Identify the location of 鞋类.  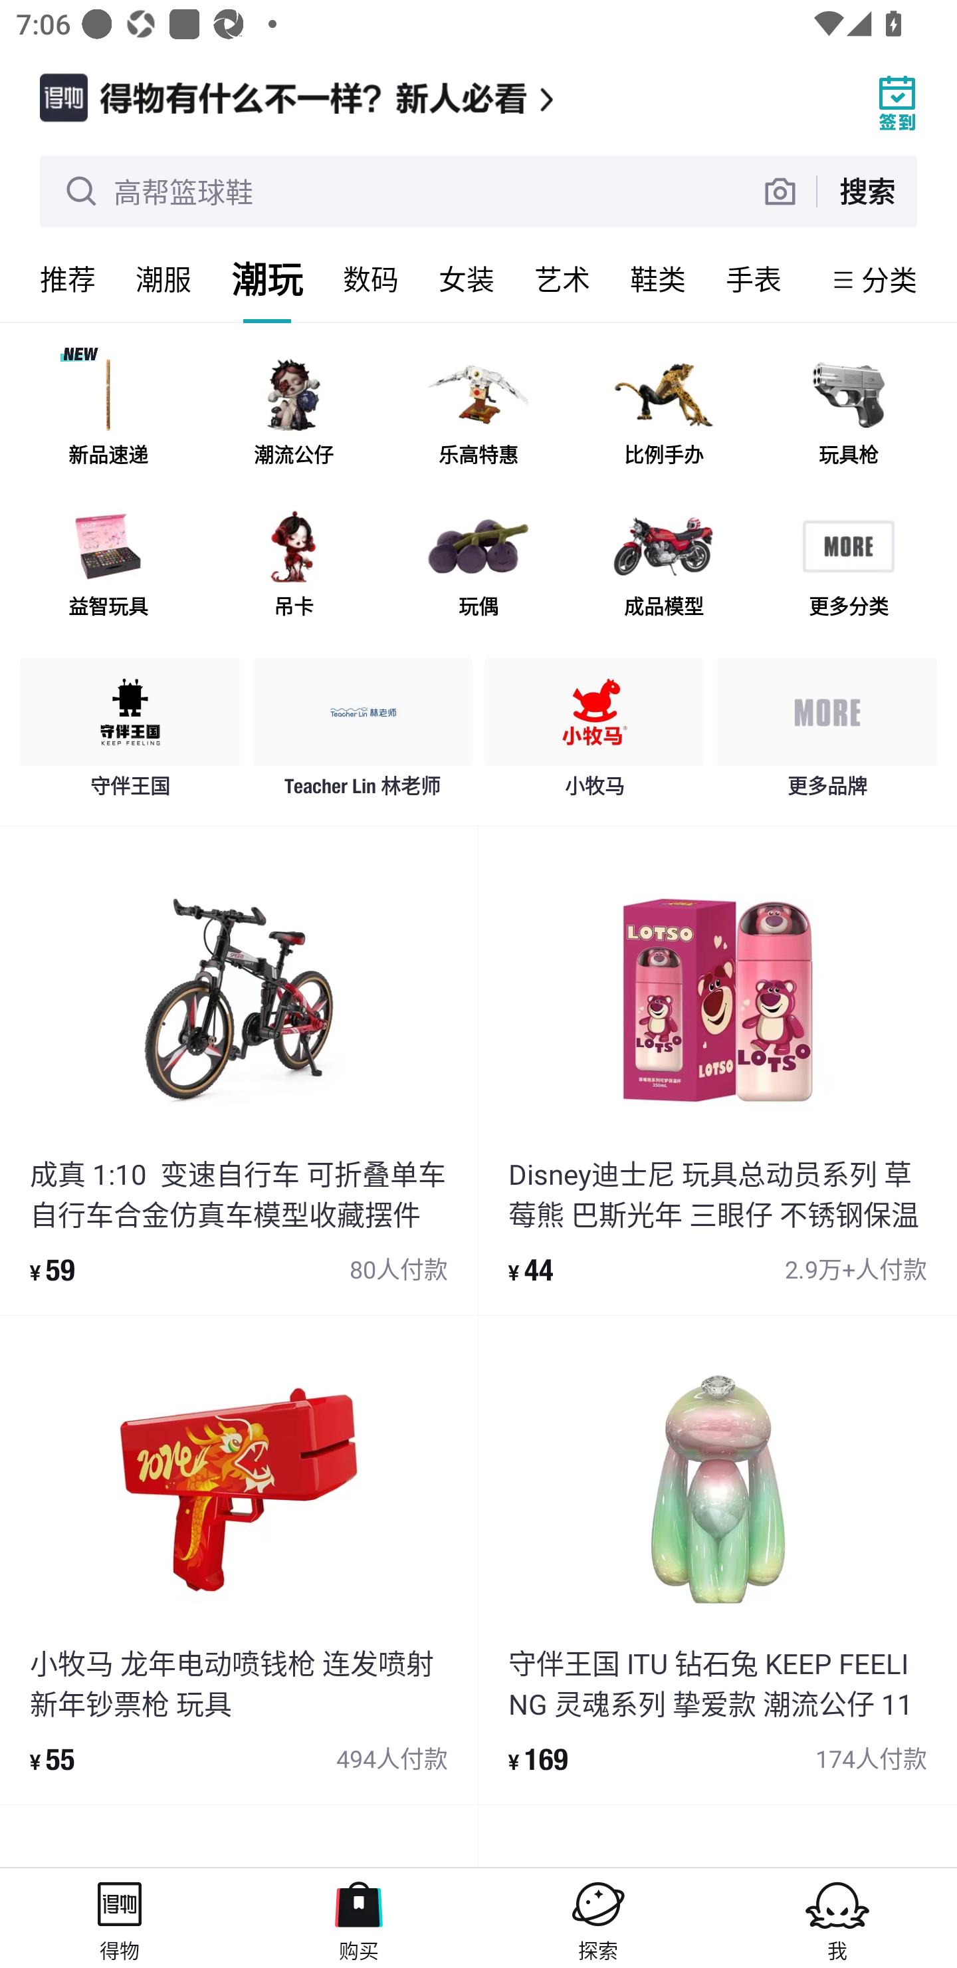
(658, 279).